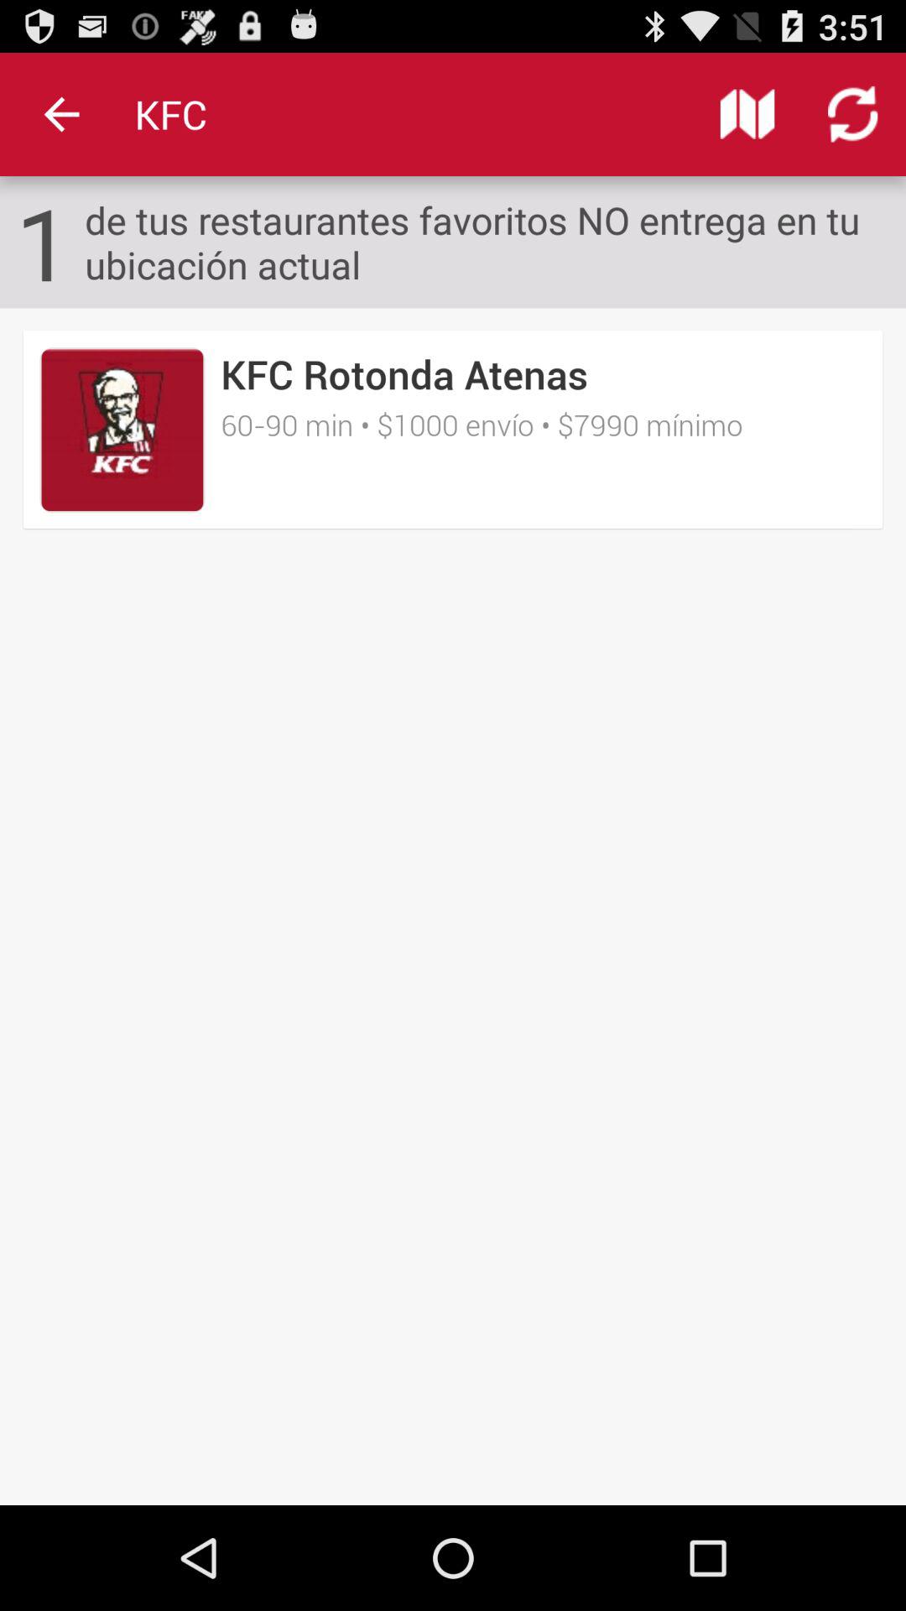  Describe the element at coordinates (495, 242) in the screenshot. I see `launch icon next to 1` at that location.